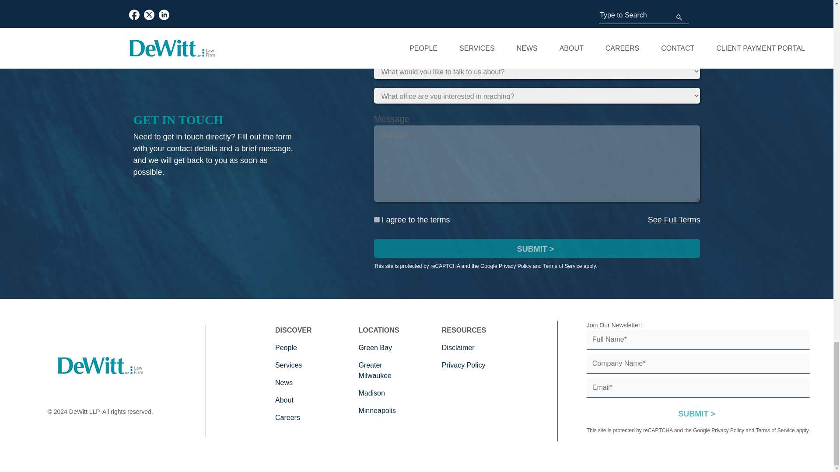 Image resolution: width=840 pixels, height=472 pixels. What do you see at coordinates (100, 365) in the screenshot?
I see `DeWitt LLP Logo` at bounding box center [100, 365].